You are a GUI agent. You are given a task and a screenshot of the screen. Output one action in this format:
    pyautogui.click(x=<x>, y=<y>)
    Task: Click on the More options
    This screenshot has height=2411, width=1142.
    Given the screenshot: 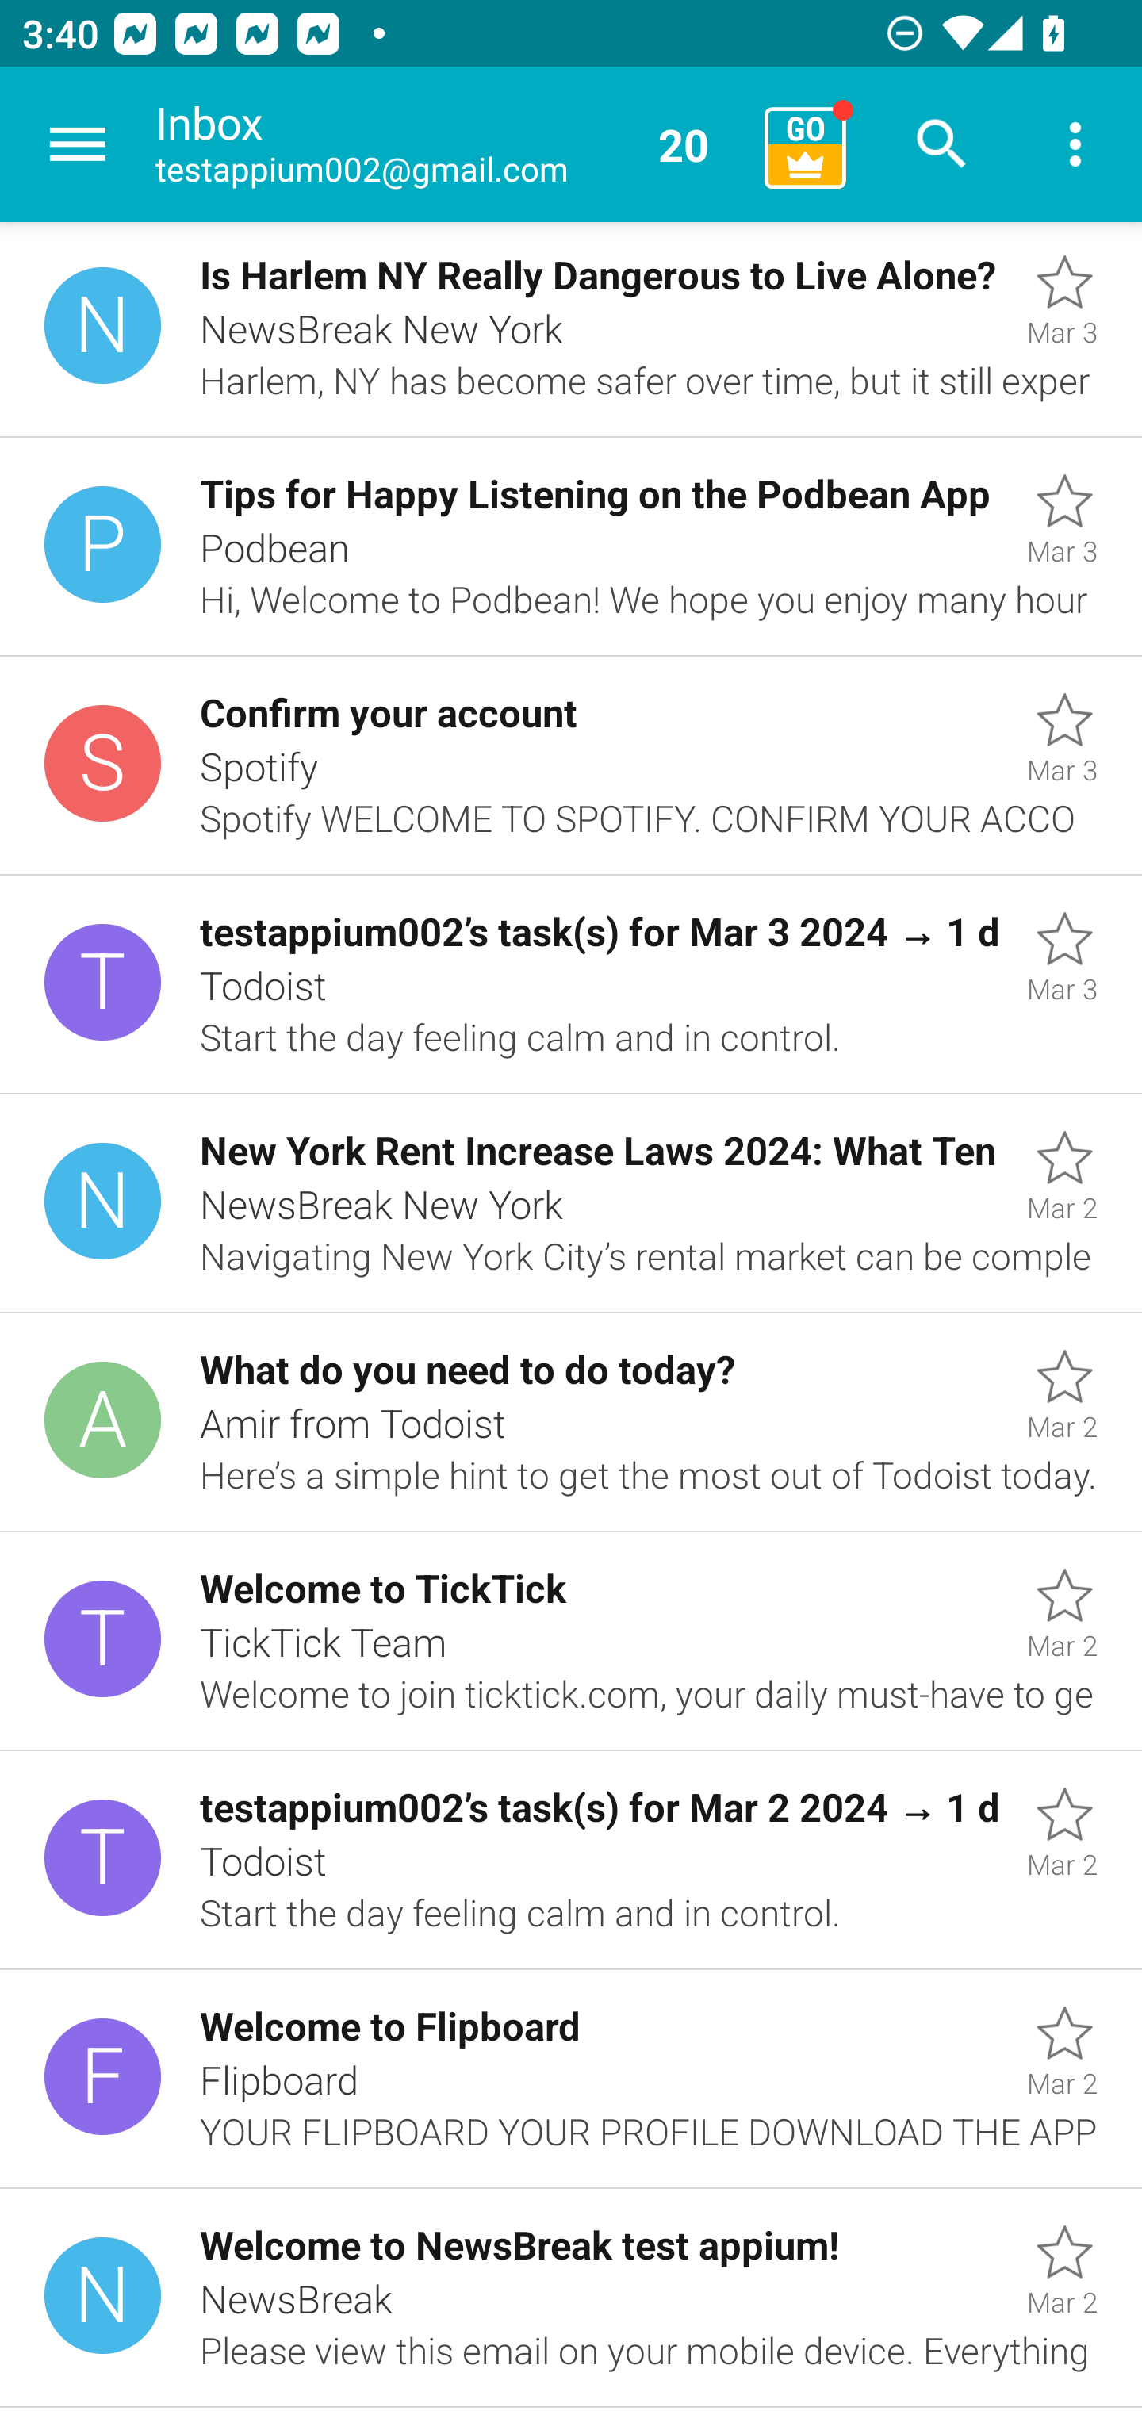 What is the action you would take?
    pyautogui.click(x=1075, y=144)
    